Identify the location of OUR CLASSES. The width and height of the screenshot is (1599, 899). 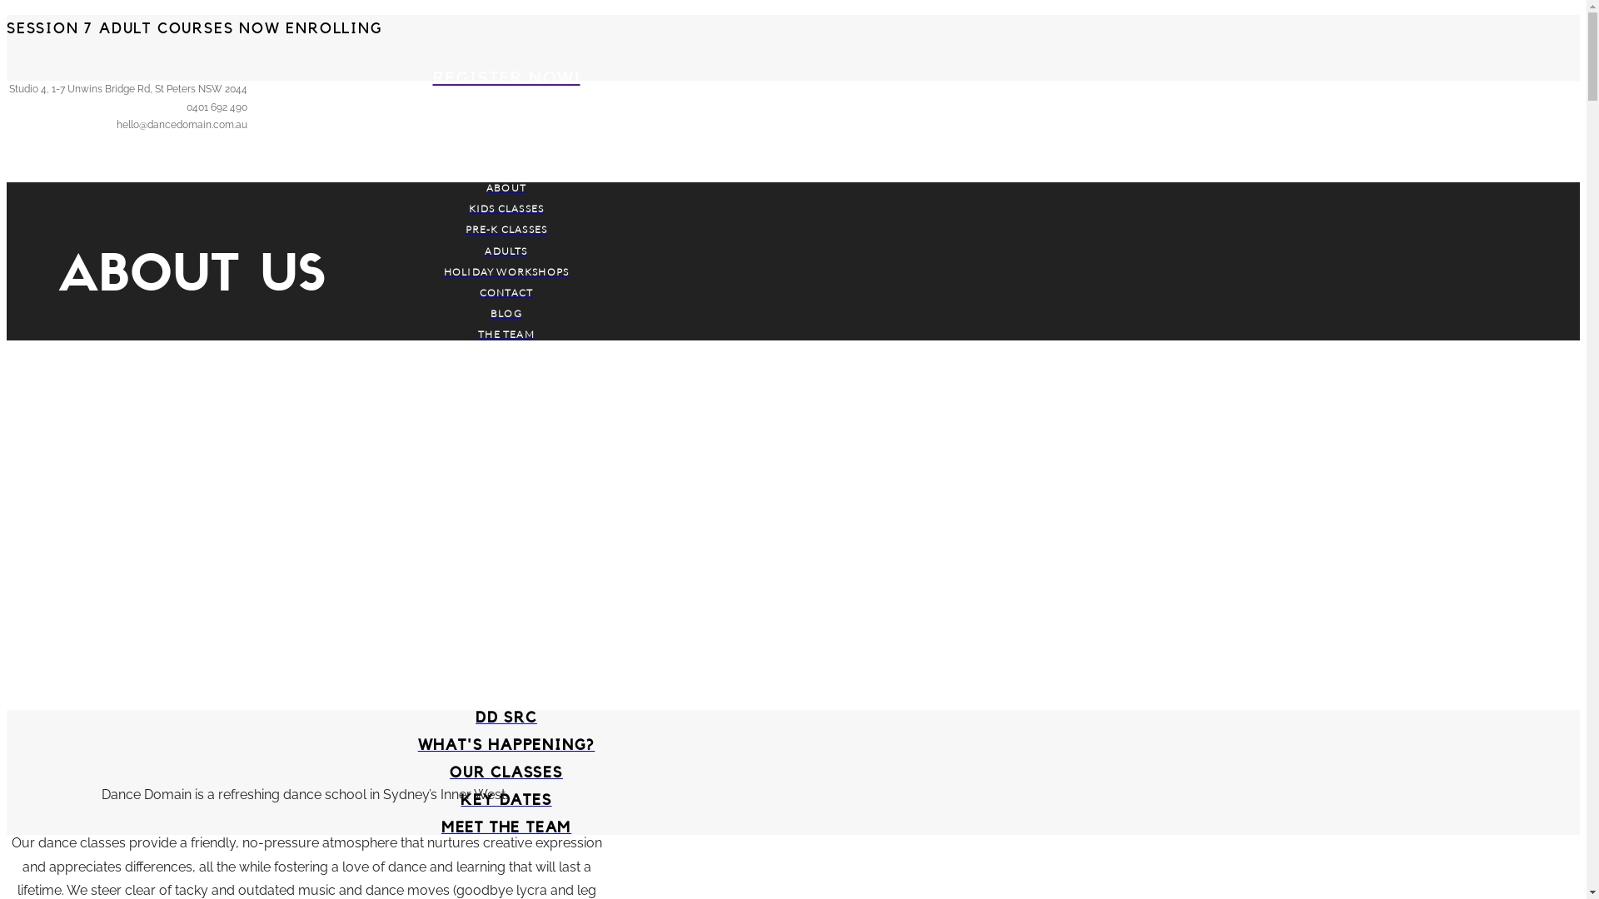
(506, 772).